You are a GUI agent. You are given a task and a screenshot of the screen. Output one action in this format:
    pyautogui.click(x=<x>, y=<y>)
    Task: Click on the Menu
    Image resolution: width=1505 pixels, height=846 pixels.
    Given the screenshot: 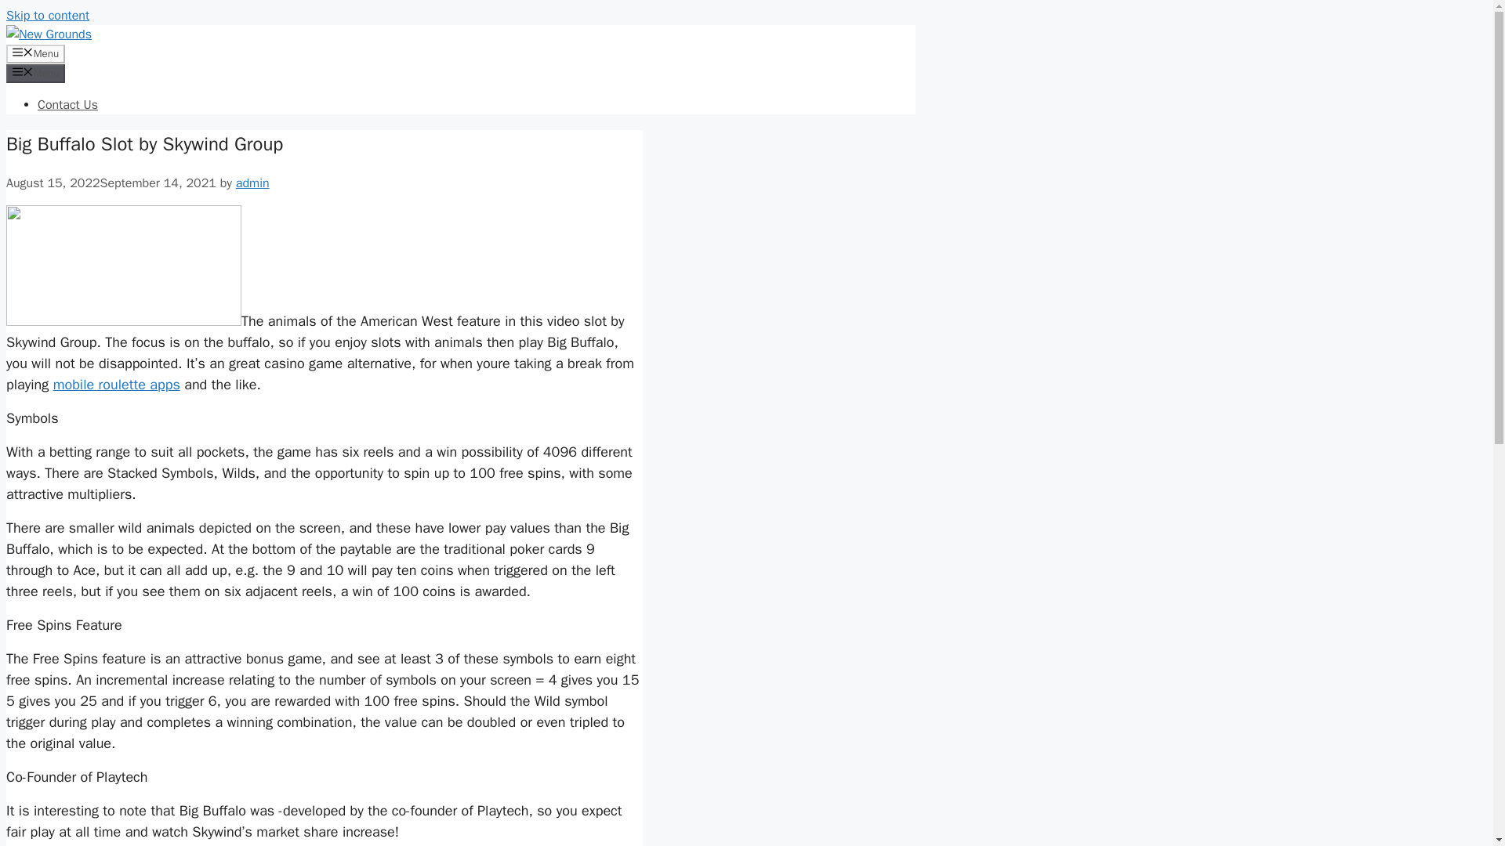 What is the action you would take?
    pyautogui.click(x=34, y=74)
    